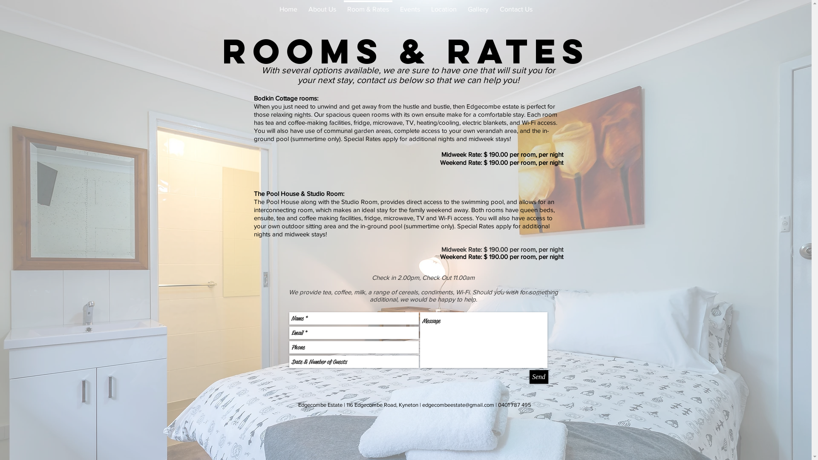 The height and width of the screenshot is (460, 818). I want to click on edgecombeestate@gmail.com, so click(458, 405).